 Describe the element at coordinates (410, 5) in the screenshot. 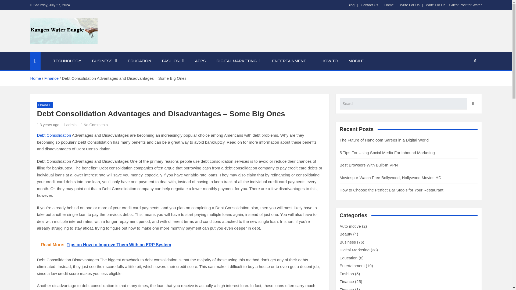

I see `Write For Us` at that location.